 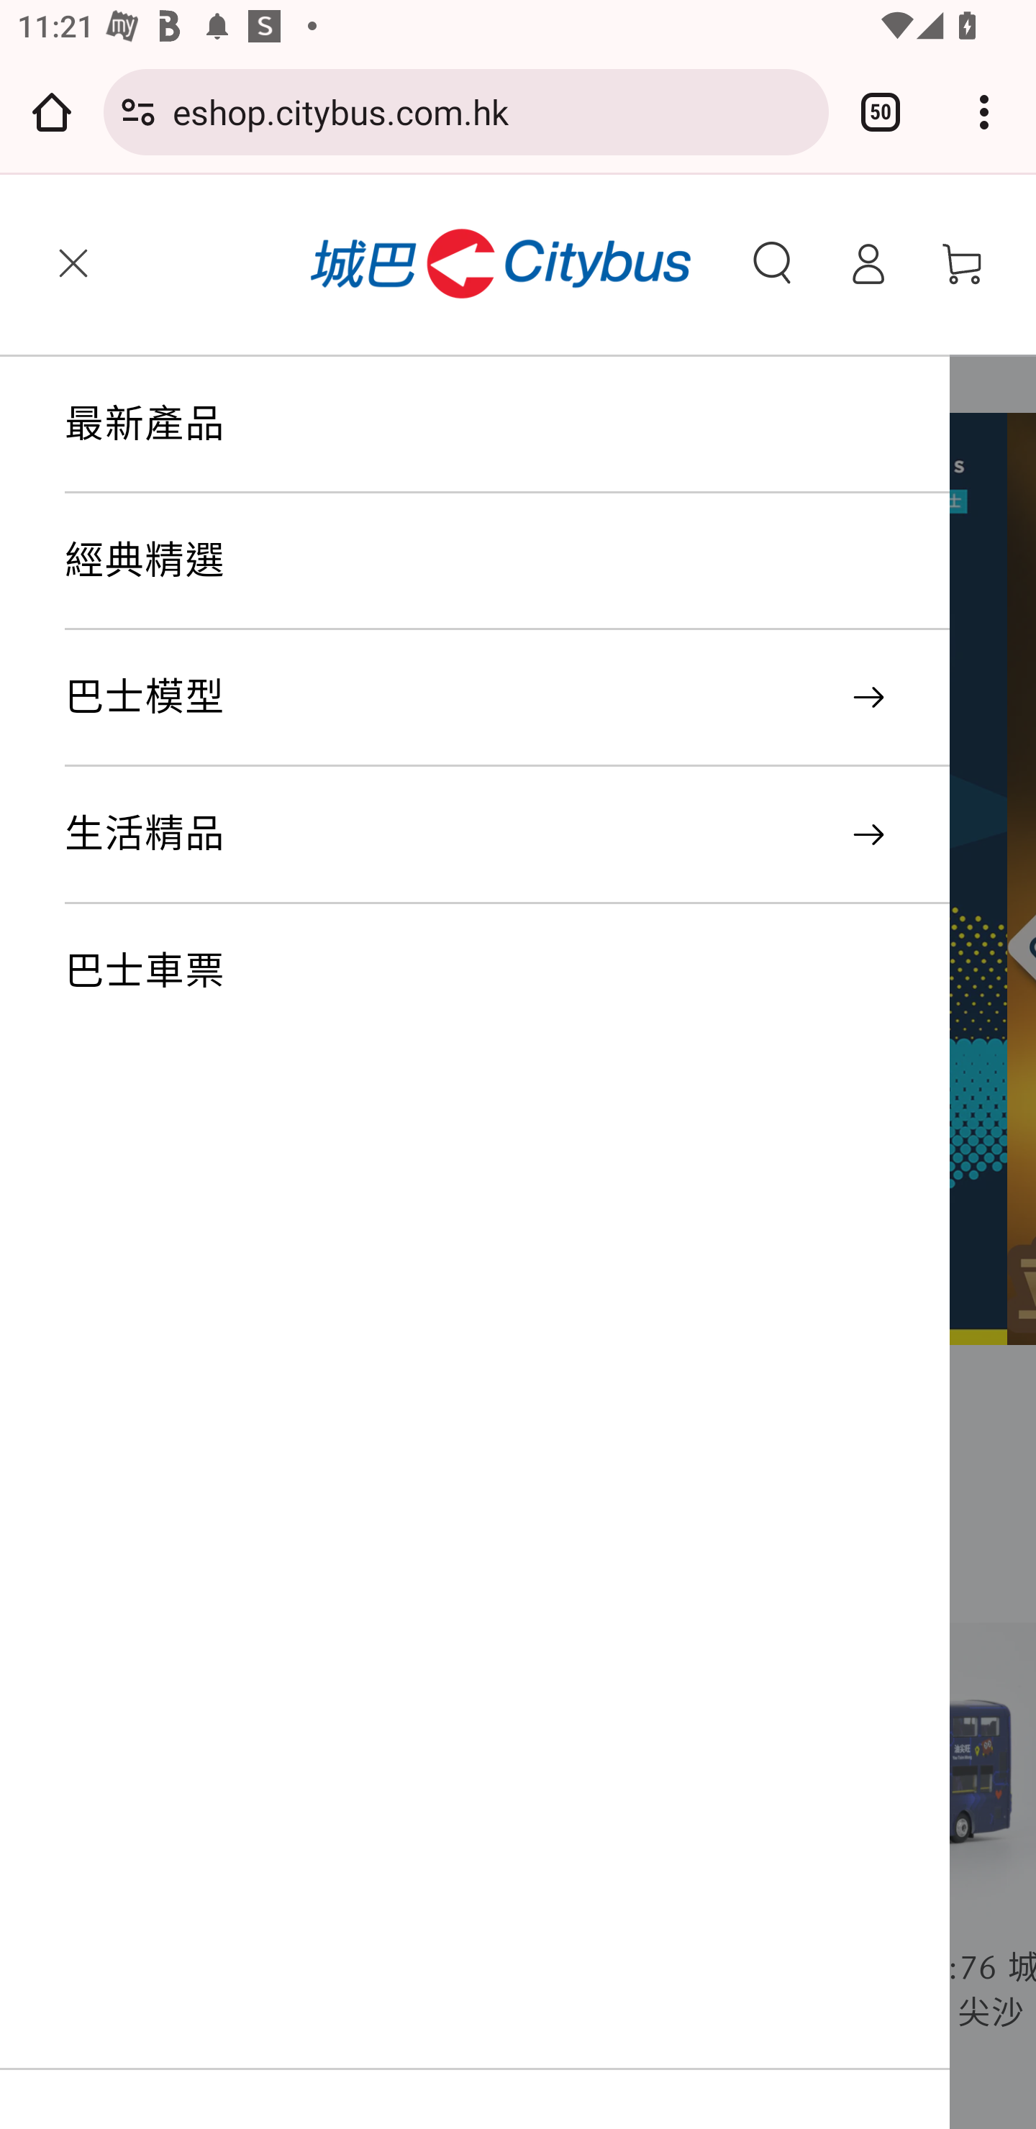 What do you see at coordinates (492, 111) in the screenshot?
I see `eshop.citybus.com.hk` at bounding box center [492, 111].